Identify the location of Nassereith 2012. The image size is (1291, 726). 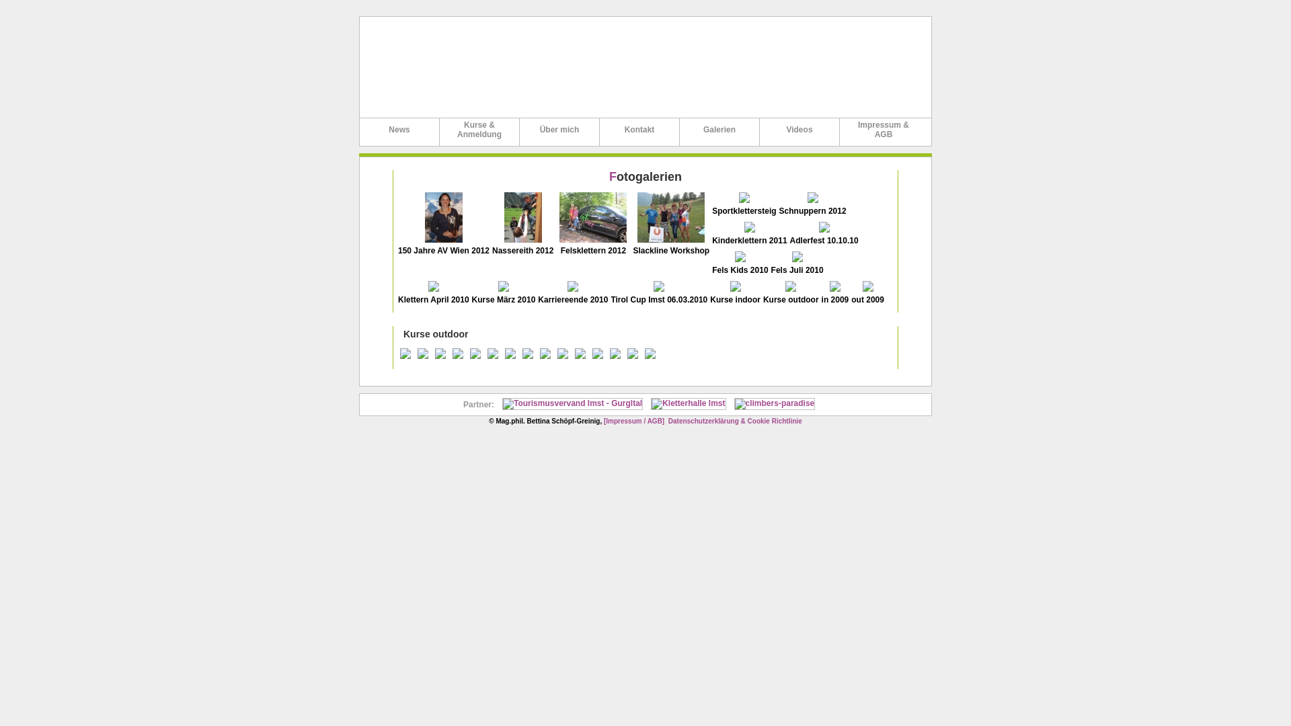
(523, 247).